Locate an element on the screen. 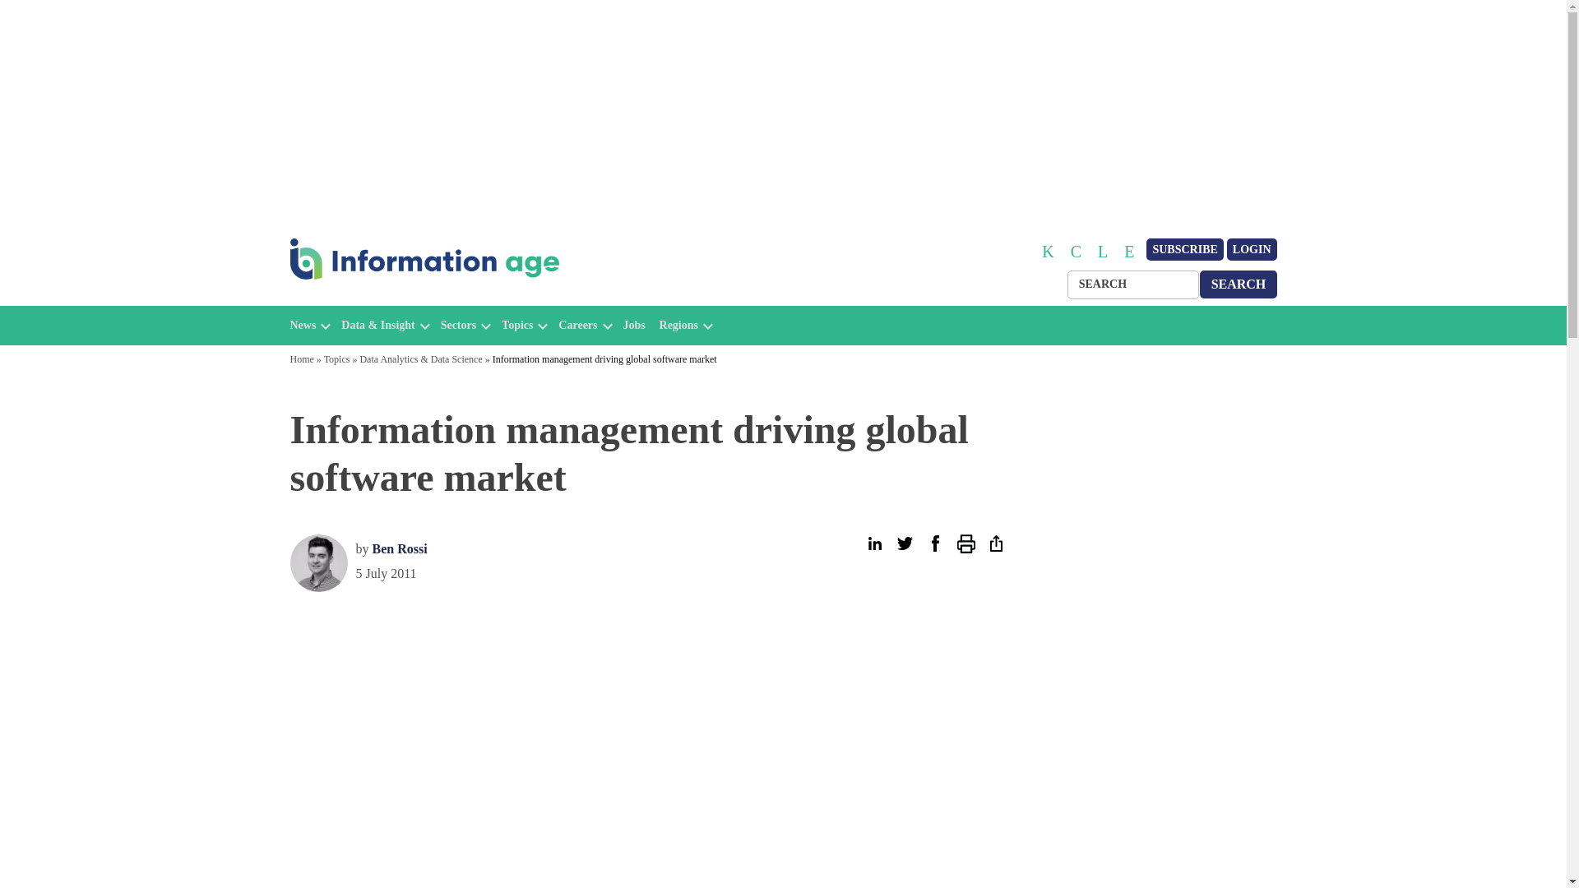 The height and width of the screenshot is (888, 1579). Print this article is located at coordinates (965, 543).